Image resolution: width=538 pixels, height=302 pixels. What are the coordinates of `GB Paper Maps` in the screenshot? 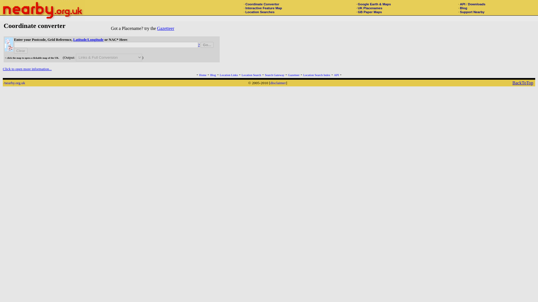 It's located at (370, 12).